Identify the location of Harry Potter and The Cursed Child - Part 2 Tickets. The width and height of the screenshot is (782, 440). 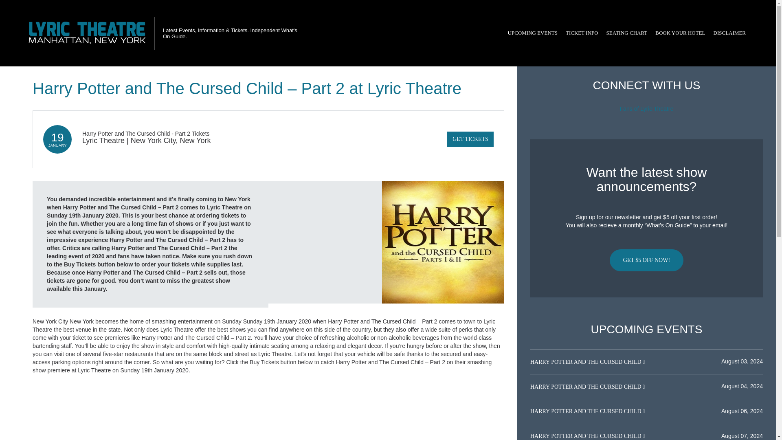
(146, 133).